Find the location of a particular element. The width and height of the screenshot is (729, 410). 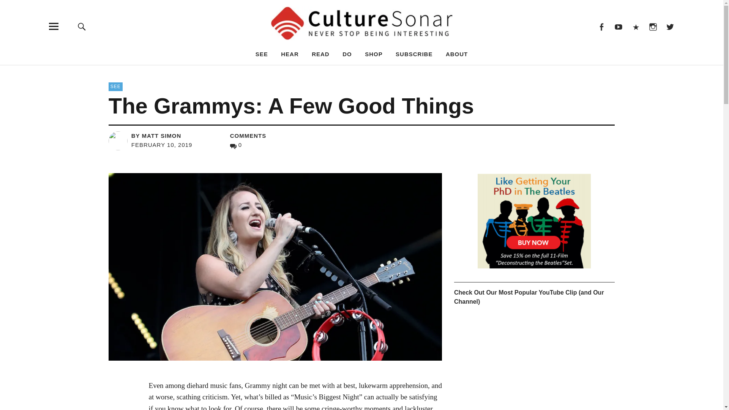

SEE is located at coordinates (115, 87).